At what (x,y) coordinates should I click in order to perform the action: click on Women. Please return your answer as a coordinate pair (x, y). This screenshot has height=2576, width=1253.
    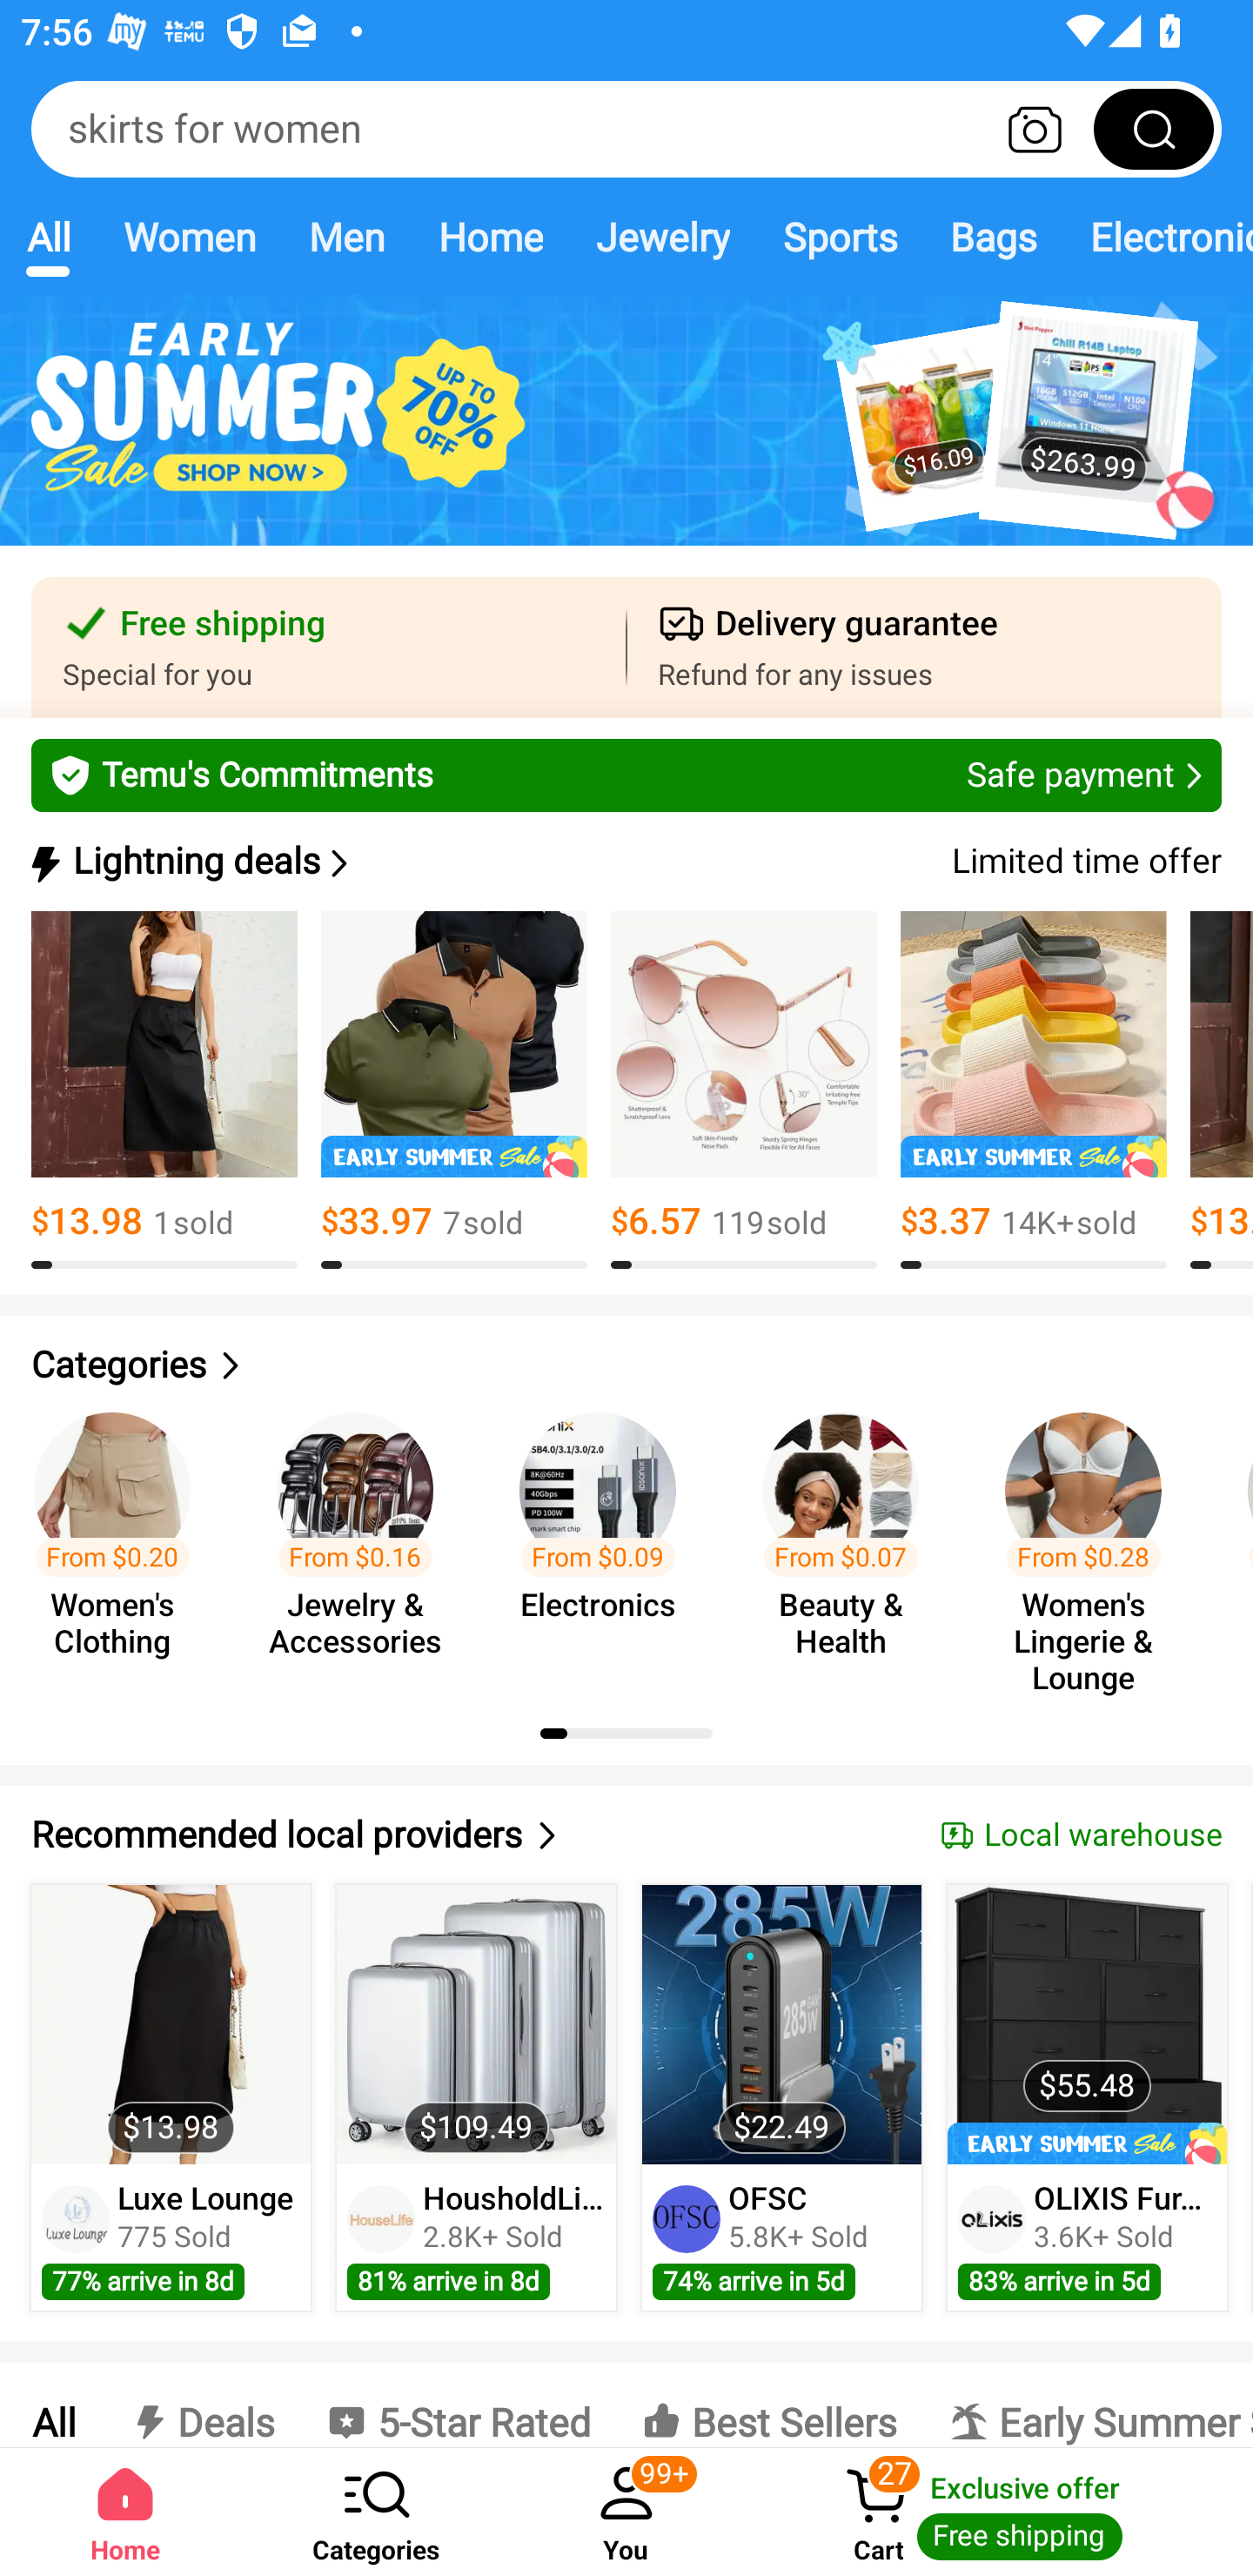
    Looking at the image, I should click on (190, 237).